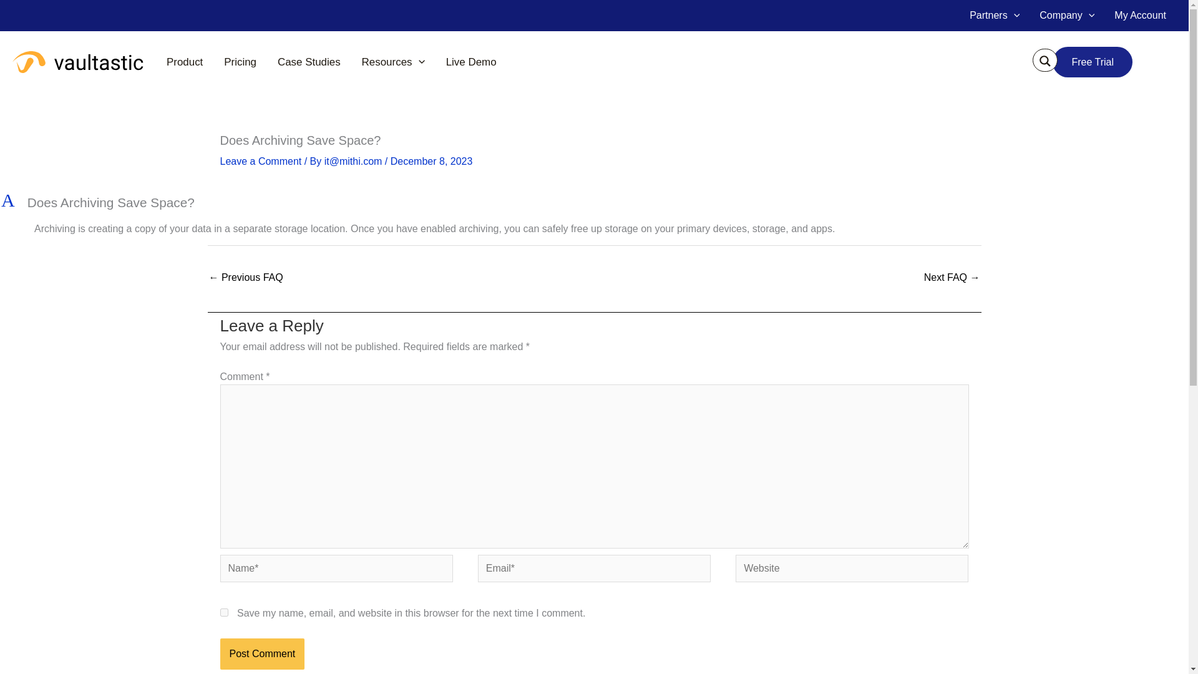 This screenshot has width=1198, height=674. I want to click on Partners, so click(994, 15).